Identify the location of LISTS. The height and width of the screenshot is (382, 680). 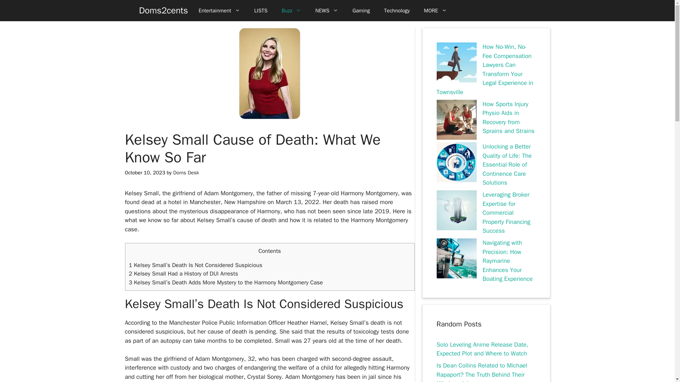
(261, 11).